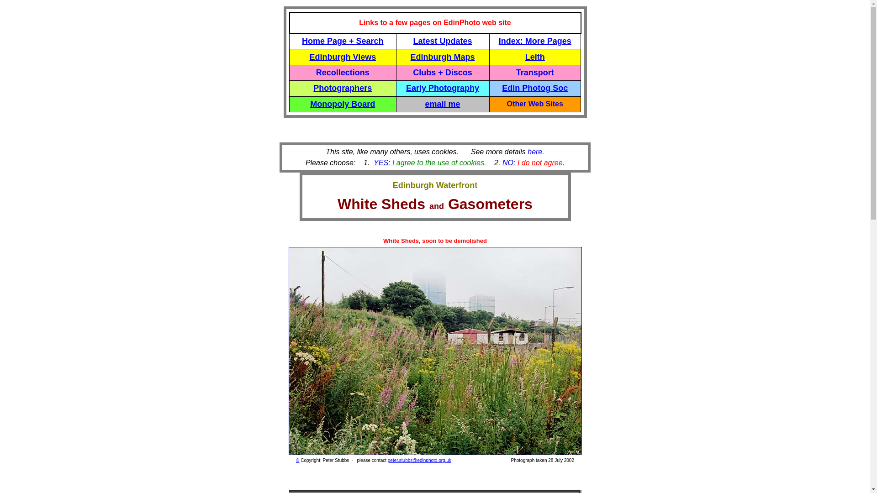  What do you see at coordinates (343, 104) in the screenshot?
I see `Monopoly Board` at bounding box center [343, 104].